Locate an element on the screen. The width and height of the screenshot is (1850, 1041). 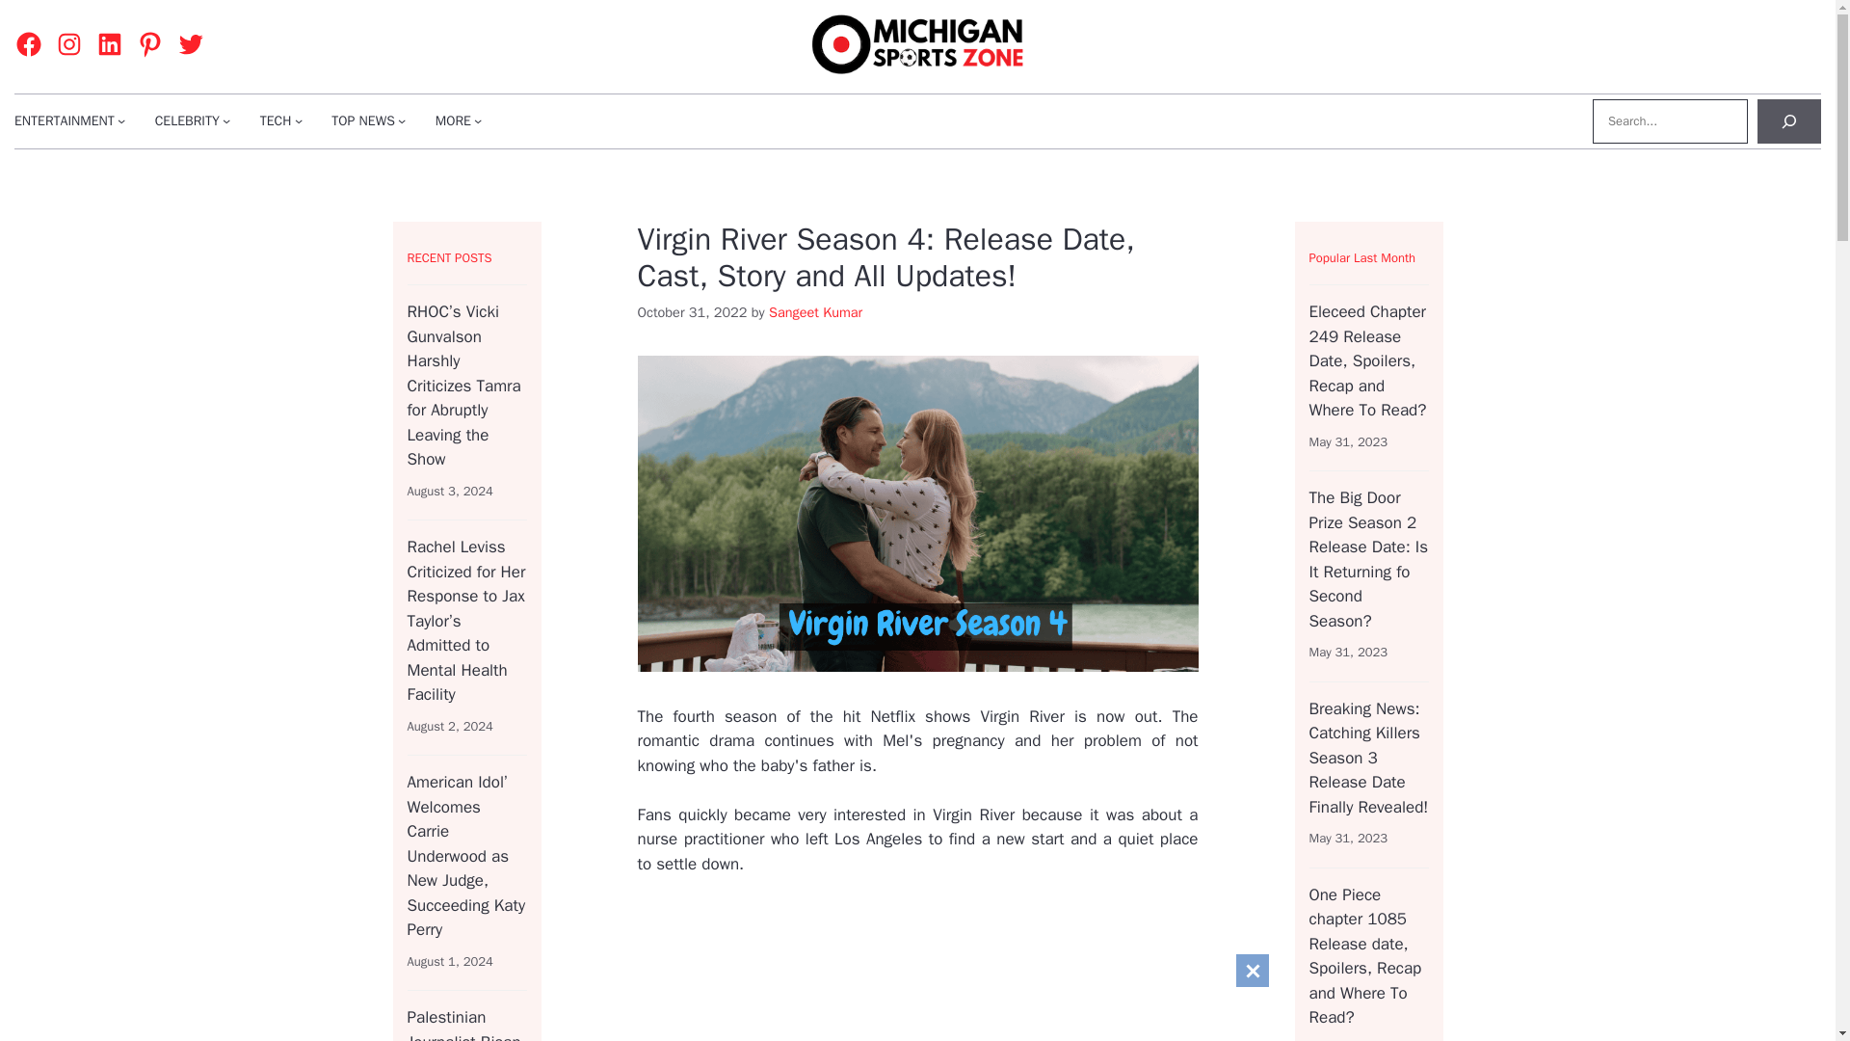
View all posts by Sangeet Kumar is located at coordinates (815, 312).